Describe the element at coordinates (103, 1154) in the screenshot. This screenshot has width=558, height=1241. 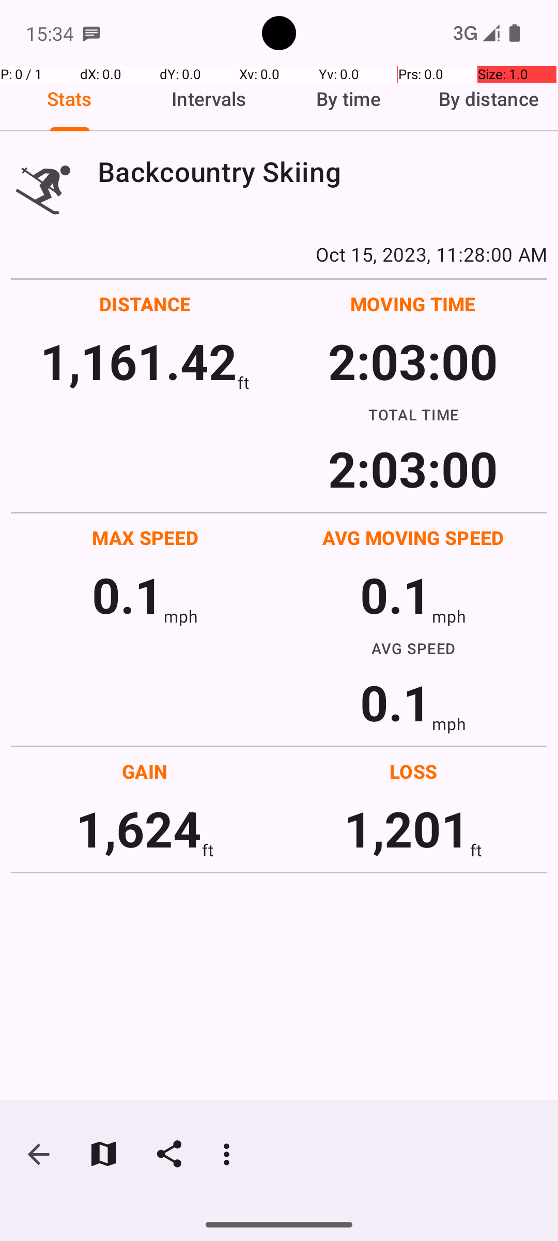
I see `Show on map` at that location.